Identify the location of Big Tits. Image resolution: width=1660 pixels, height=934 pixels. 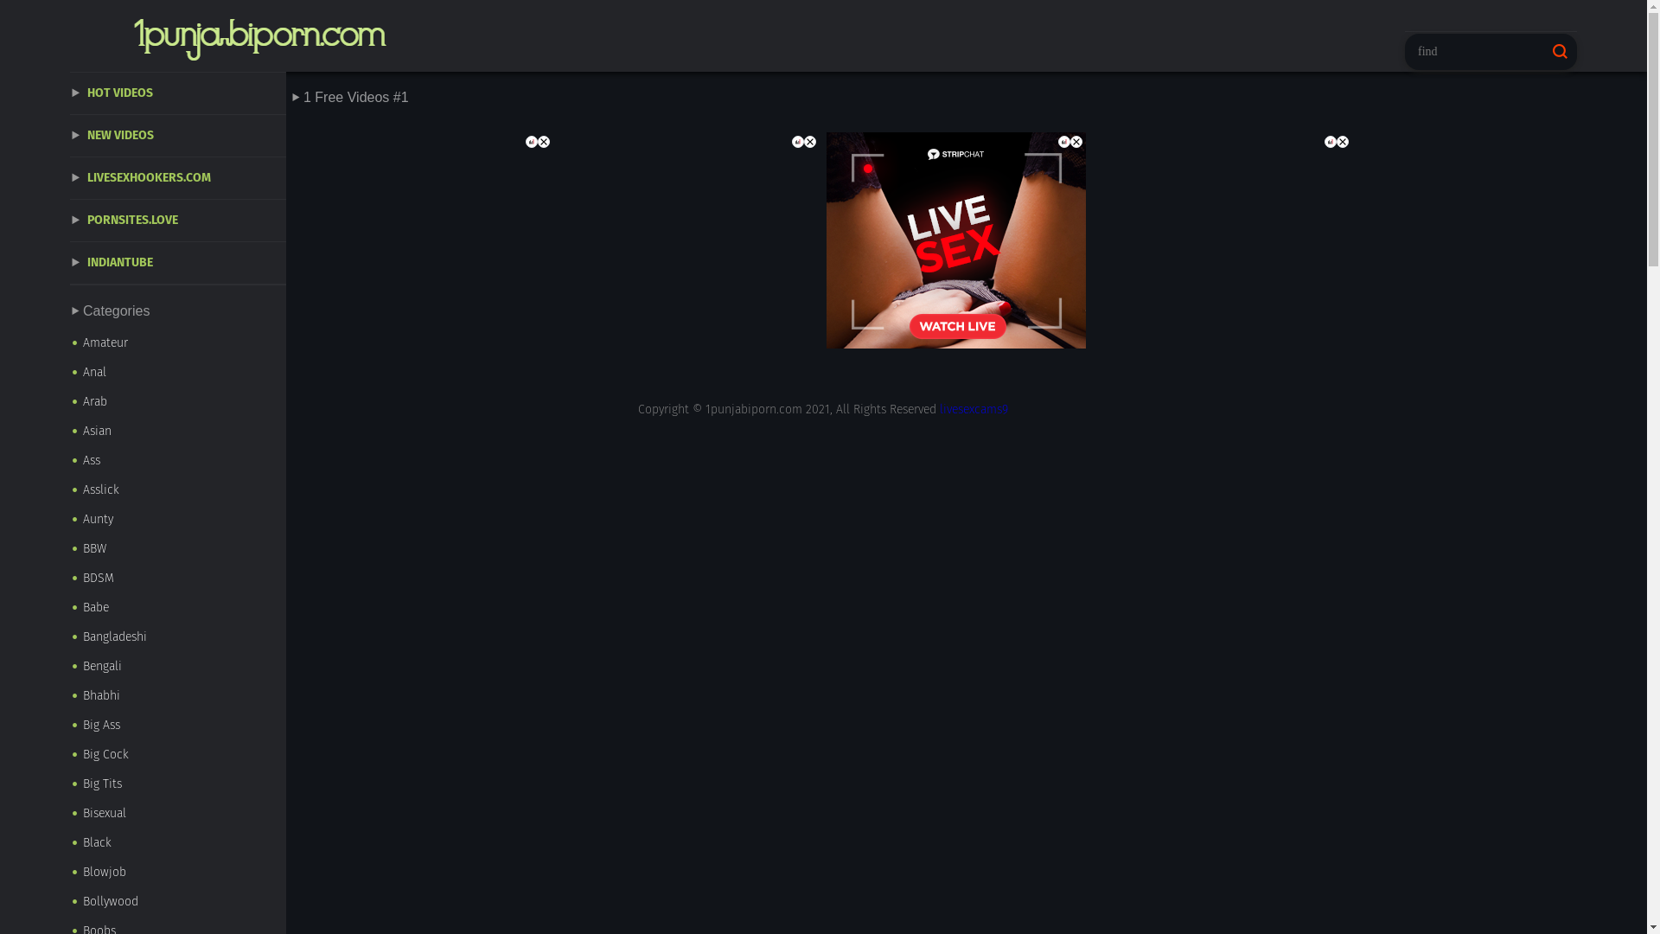
(178, 784).